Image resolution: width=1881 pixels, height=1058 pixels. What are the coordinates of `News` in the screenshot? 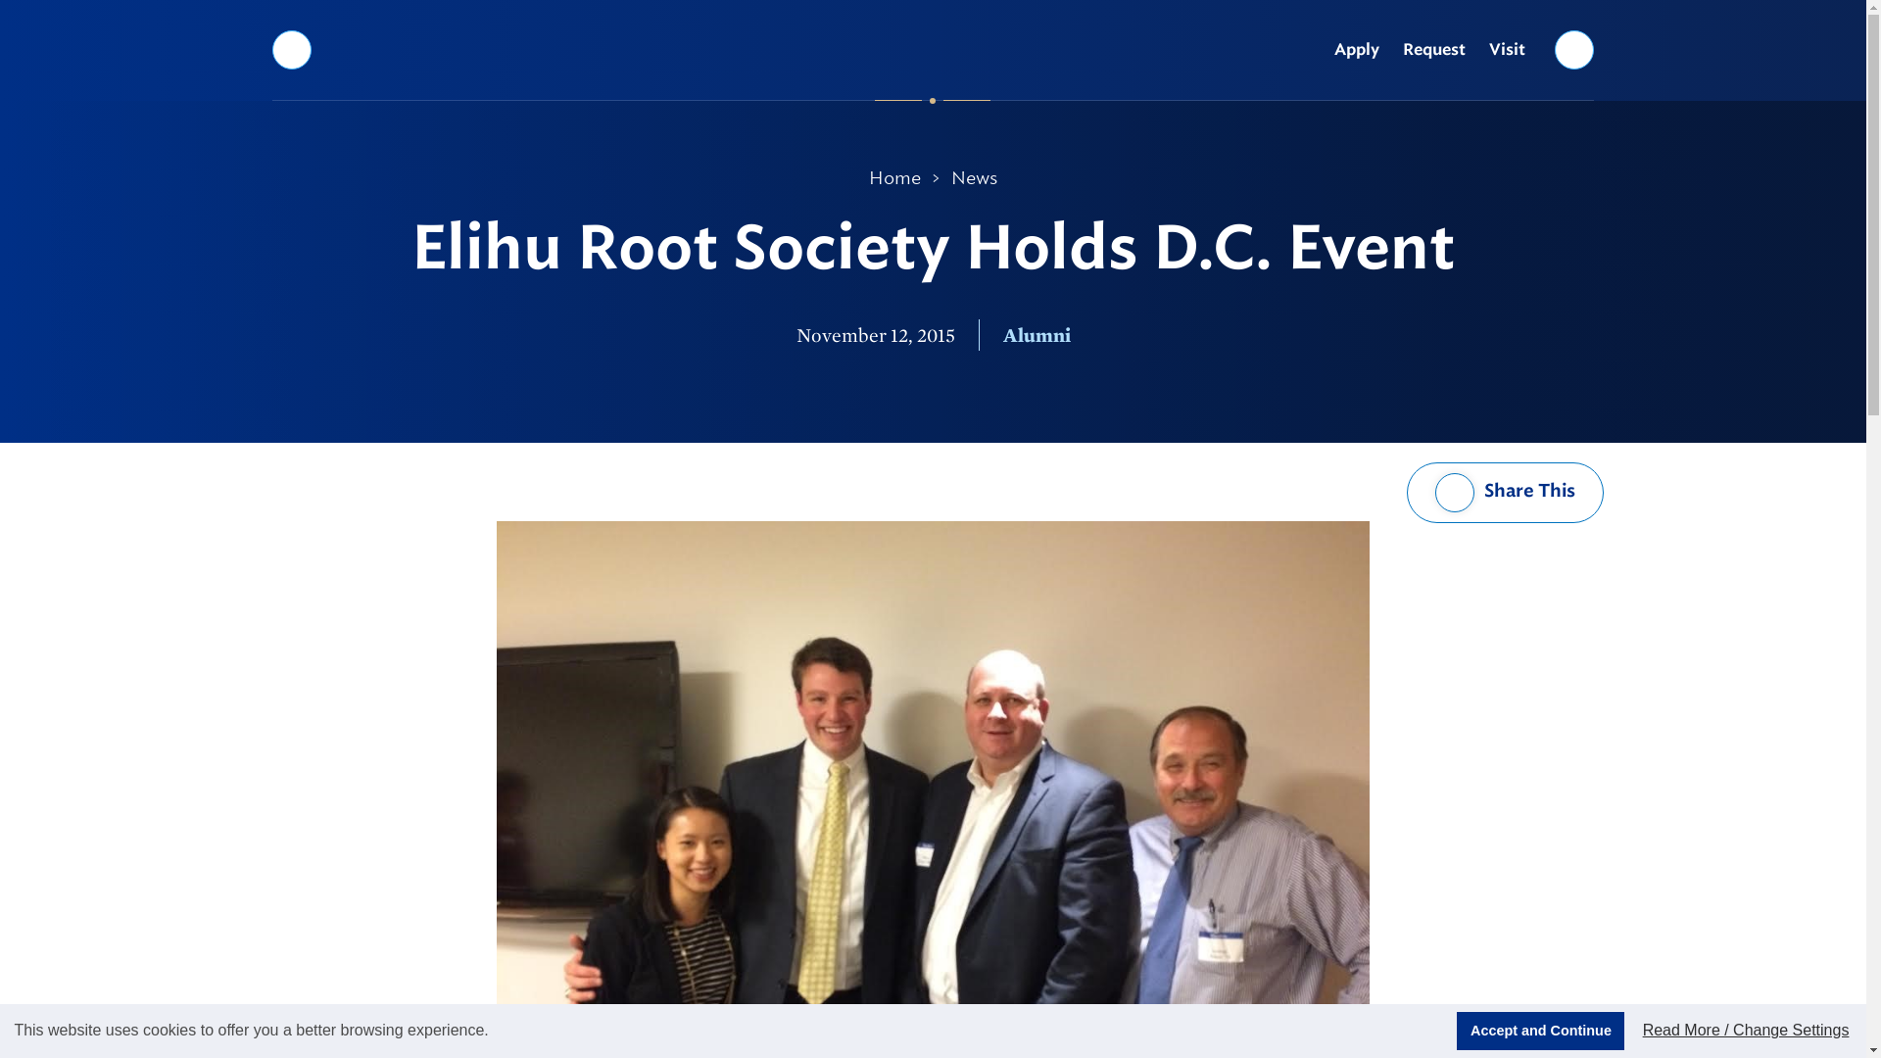 It's located at (974, 178).